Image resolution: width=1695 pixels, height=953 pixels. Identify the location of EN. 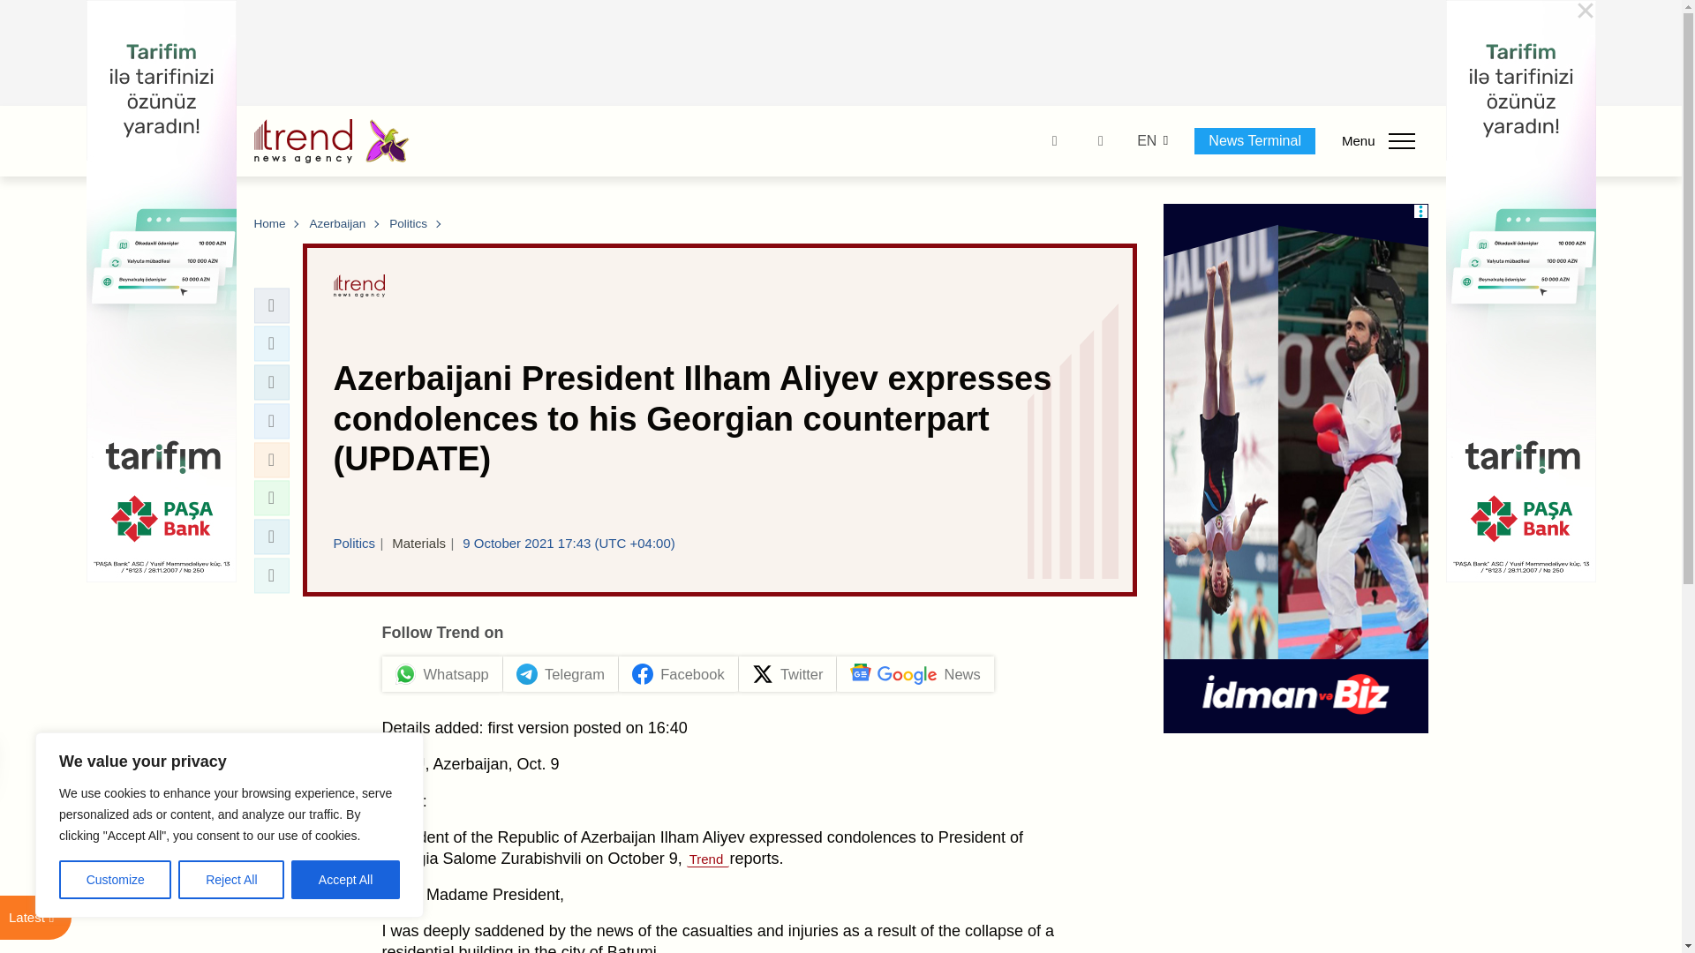
(1146, 141).